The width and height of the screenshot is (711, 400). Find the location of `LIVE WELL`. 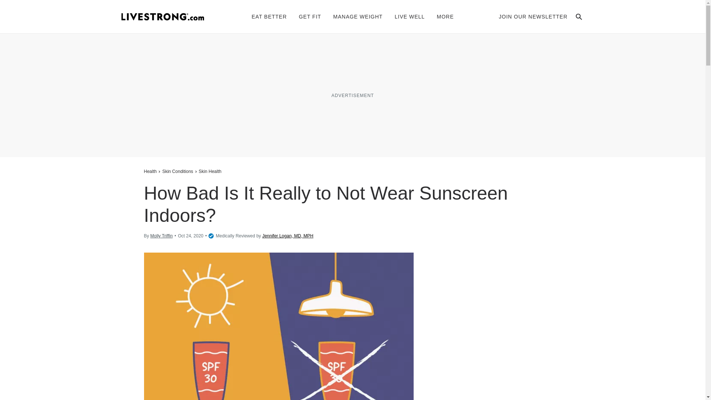

LIVE WELL is located at coordinates (410, 16).